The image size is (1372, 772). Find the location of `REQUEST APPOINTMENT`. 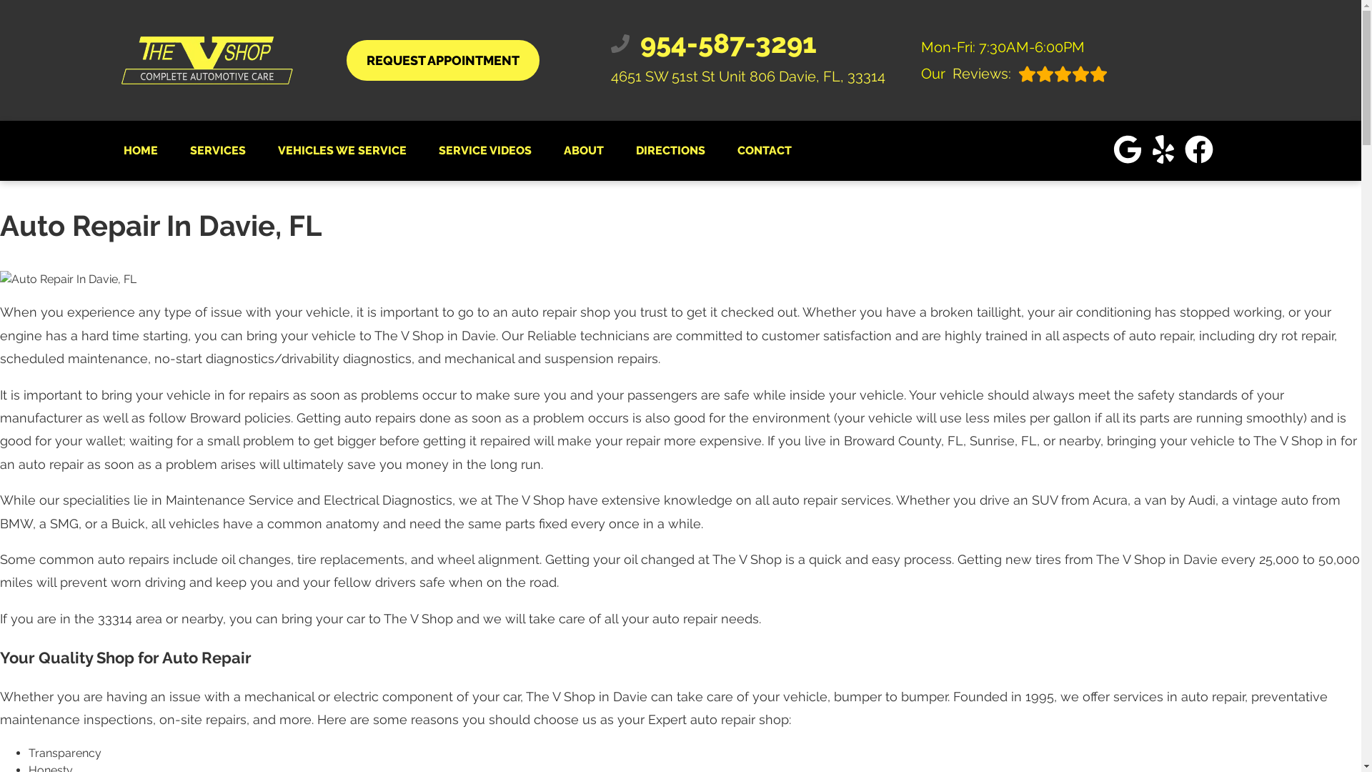

REQUEST APPOINTMENT is located at coordinates (442, 60).